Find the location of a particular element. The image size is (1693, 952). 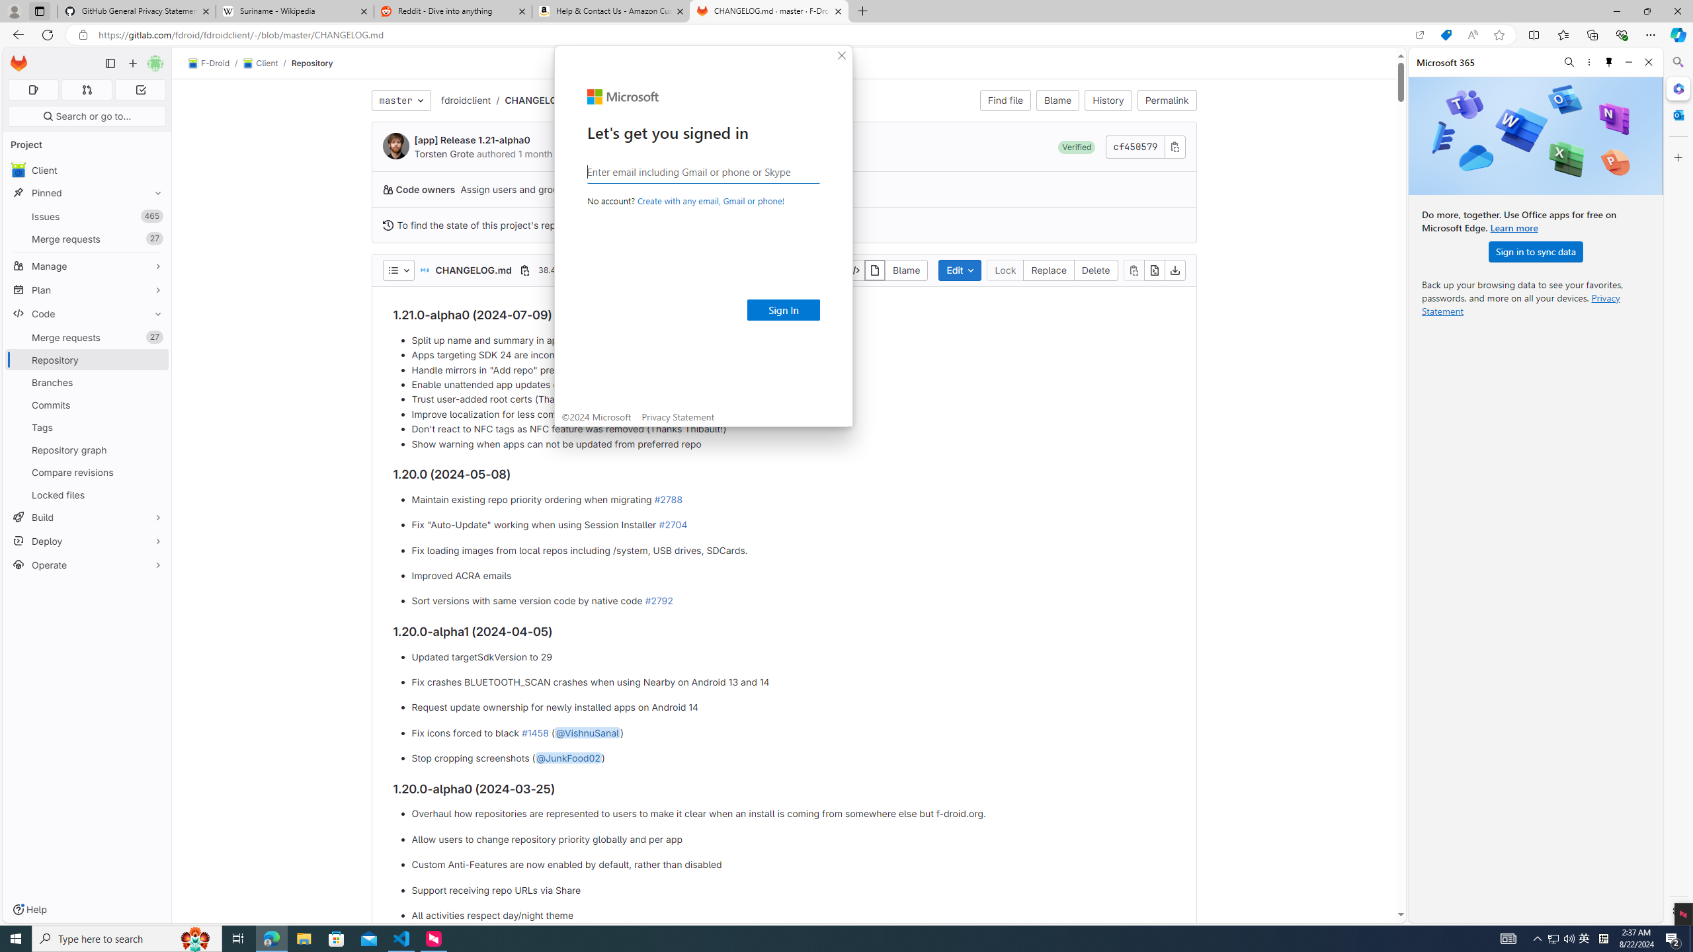

Q2790: 100% is located at coordinates (1569, 939).